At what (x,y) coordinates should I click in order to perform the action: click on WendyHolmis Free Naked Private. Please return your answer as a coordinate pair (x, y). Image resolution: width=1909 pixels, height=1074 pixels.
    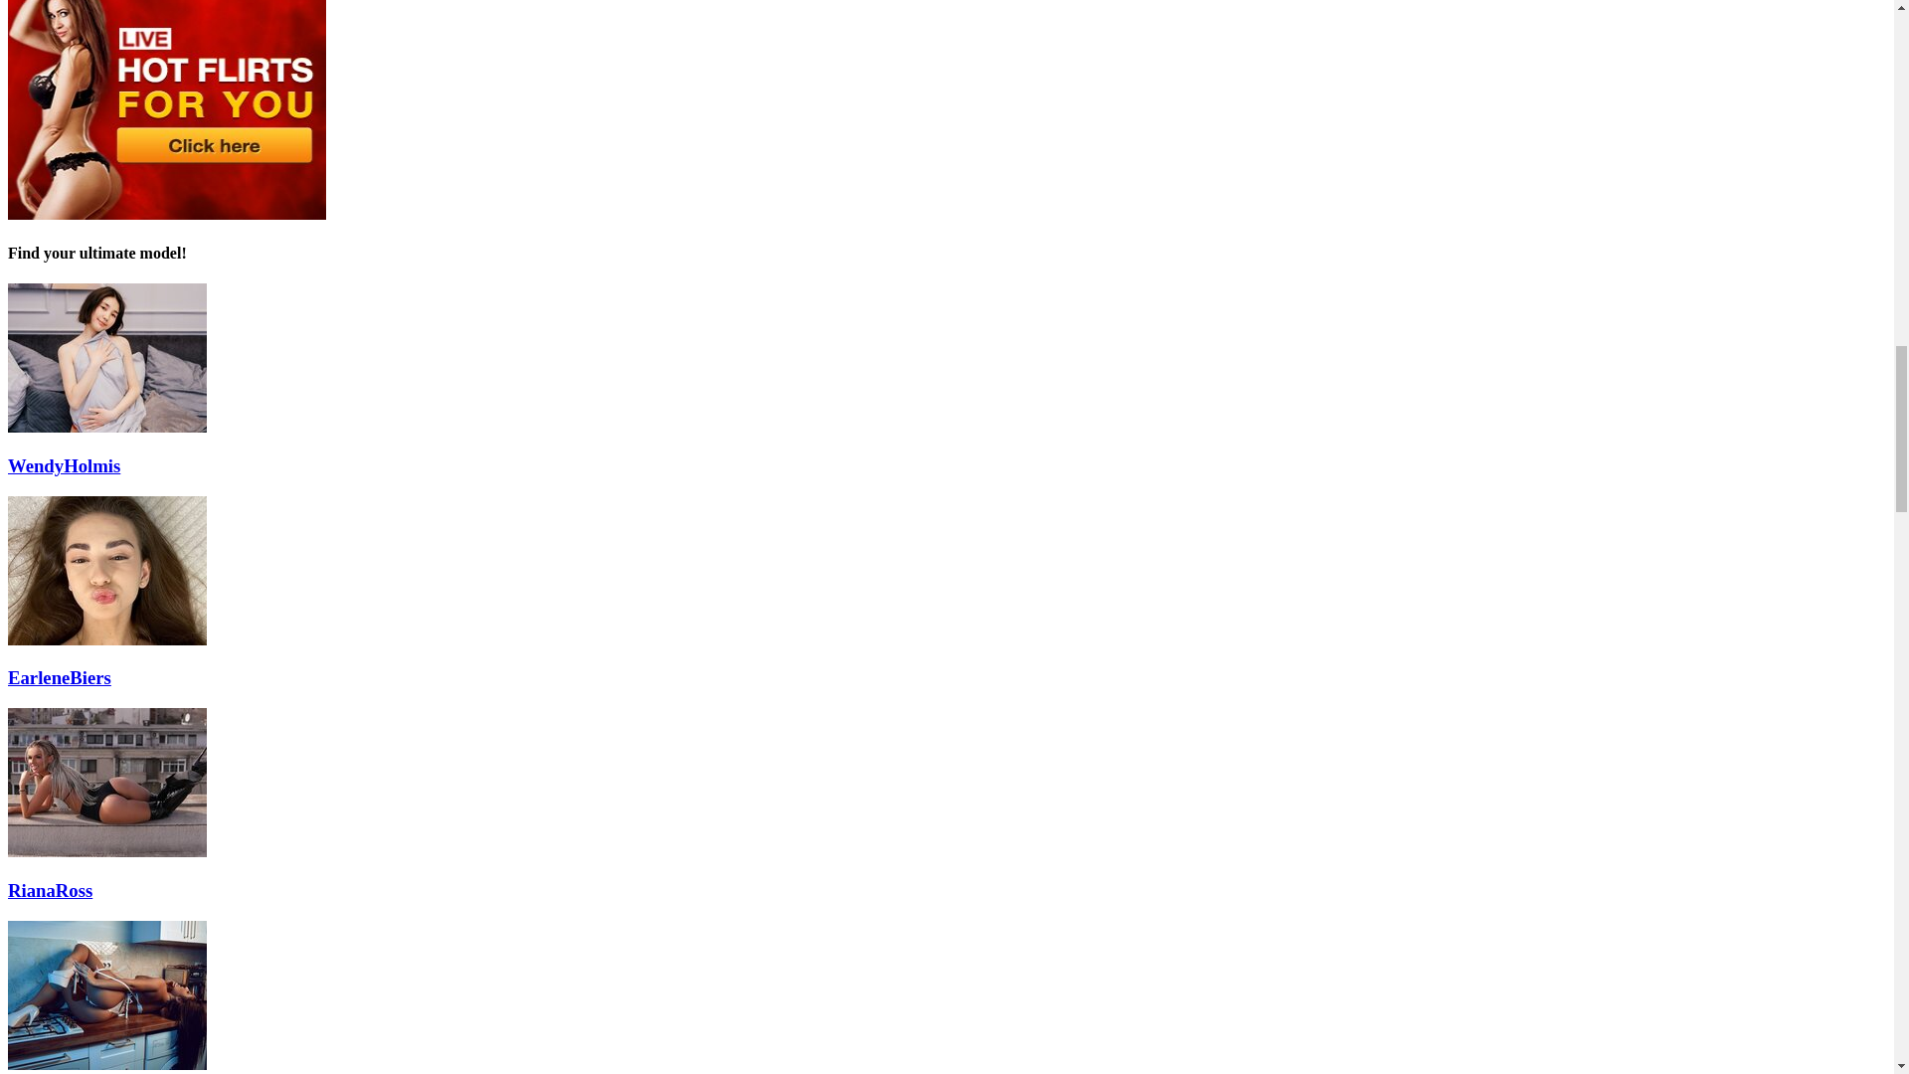
    Looking at the image, I should click on (106, 428).